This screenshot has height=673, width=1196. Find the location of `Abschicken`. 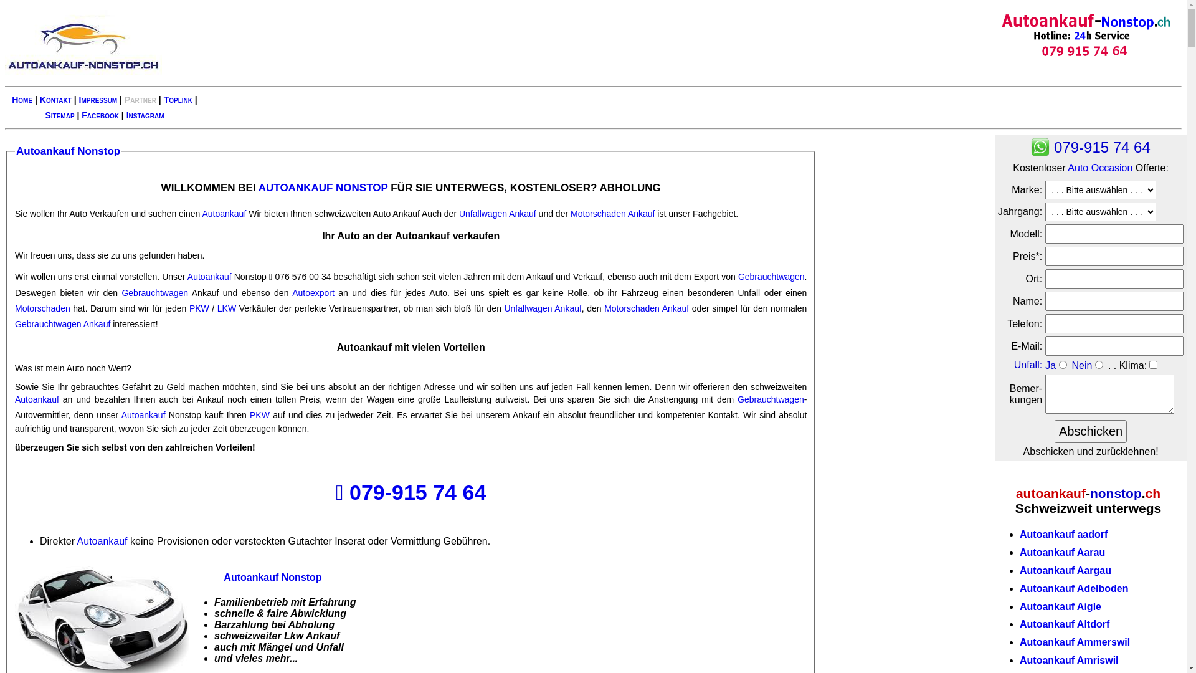

Abschicken is located at coordinates (1091, 431).